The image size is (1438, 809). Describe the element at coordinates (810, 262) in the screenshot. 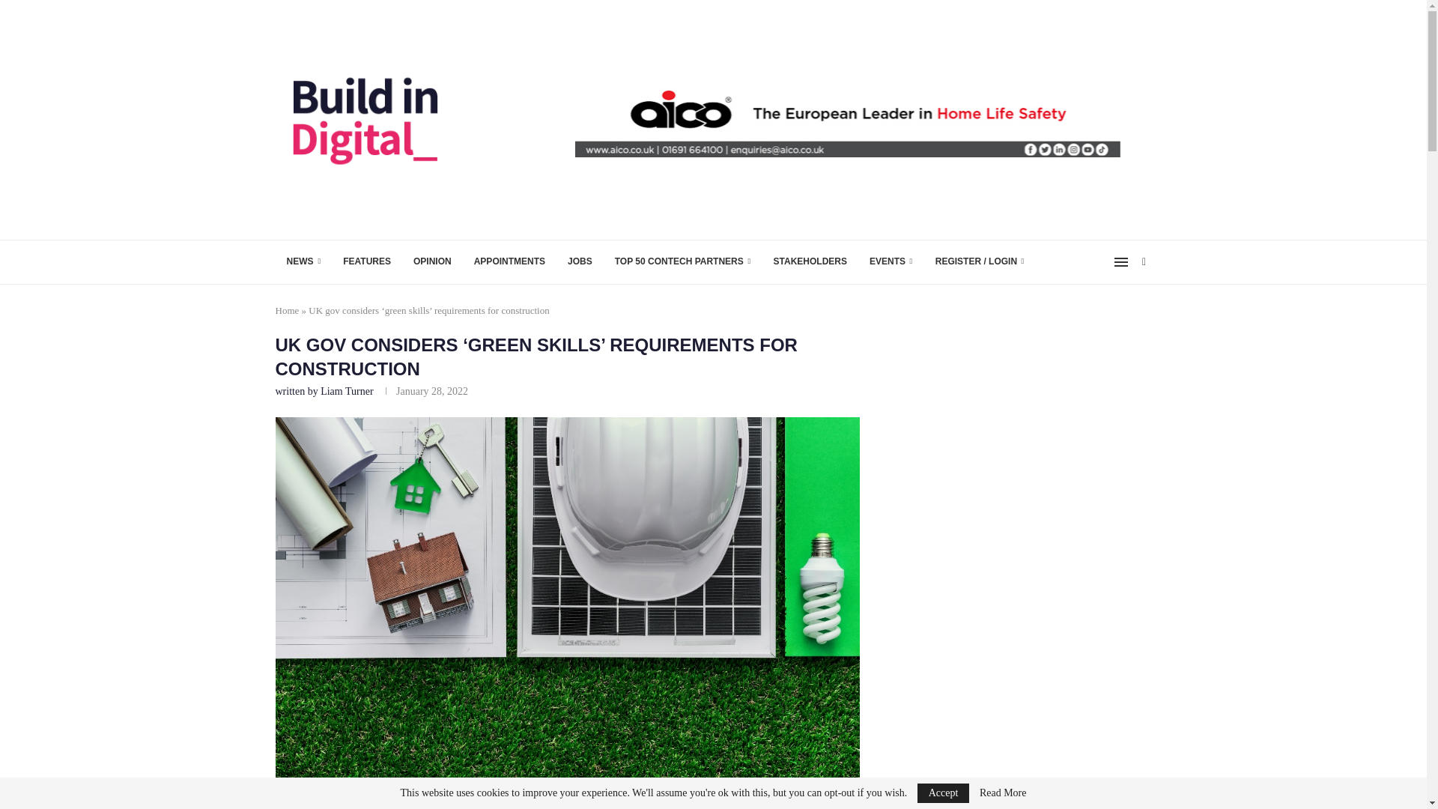

I see `STAKEHOLDERS` at that location.